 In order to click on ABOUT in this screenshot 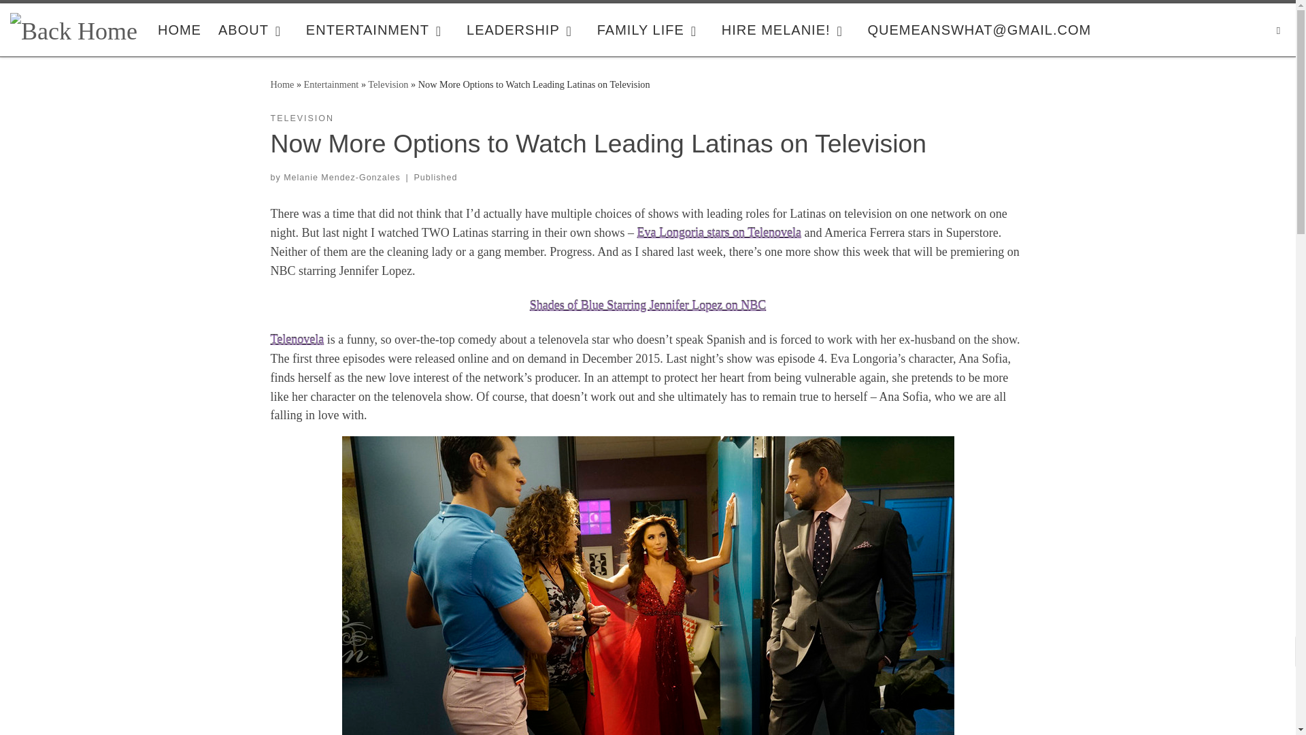, I will do `click(253, 29)`.